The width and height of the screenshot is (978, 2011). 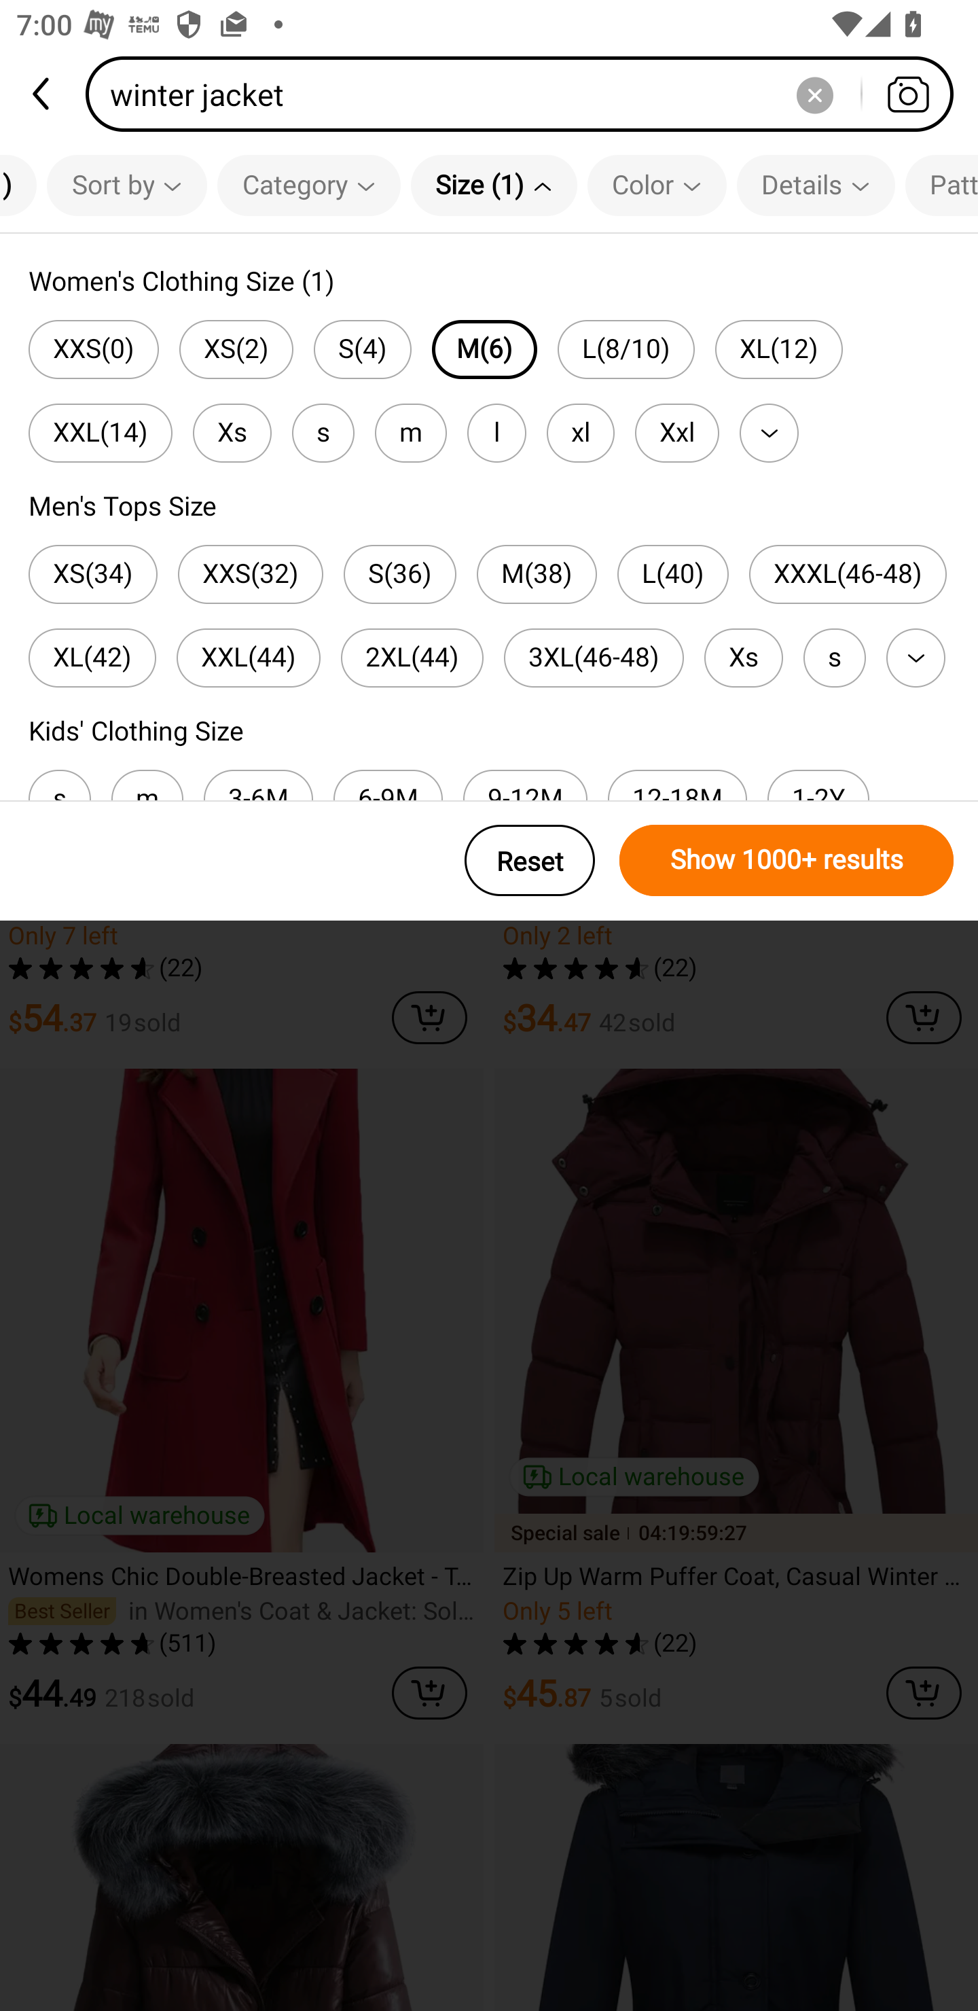 What do you see at coordinates (127, 185) in the screenshot?
I see `Sort by` at bounding box center [127, 185].